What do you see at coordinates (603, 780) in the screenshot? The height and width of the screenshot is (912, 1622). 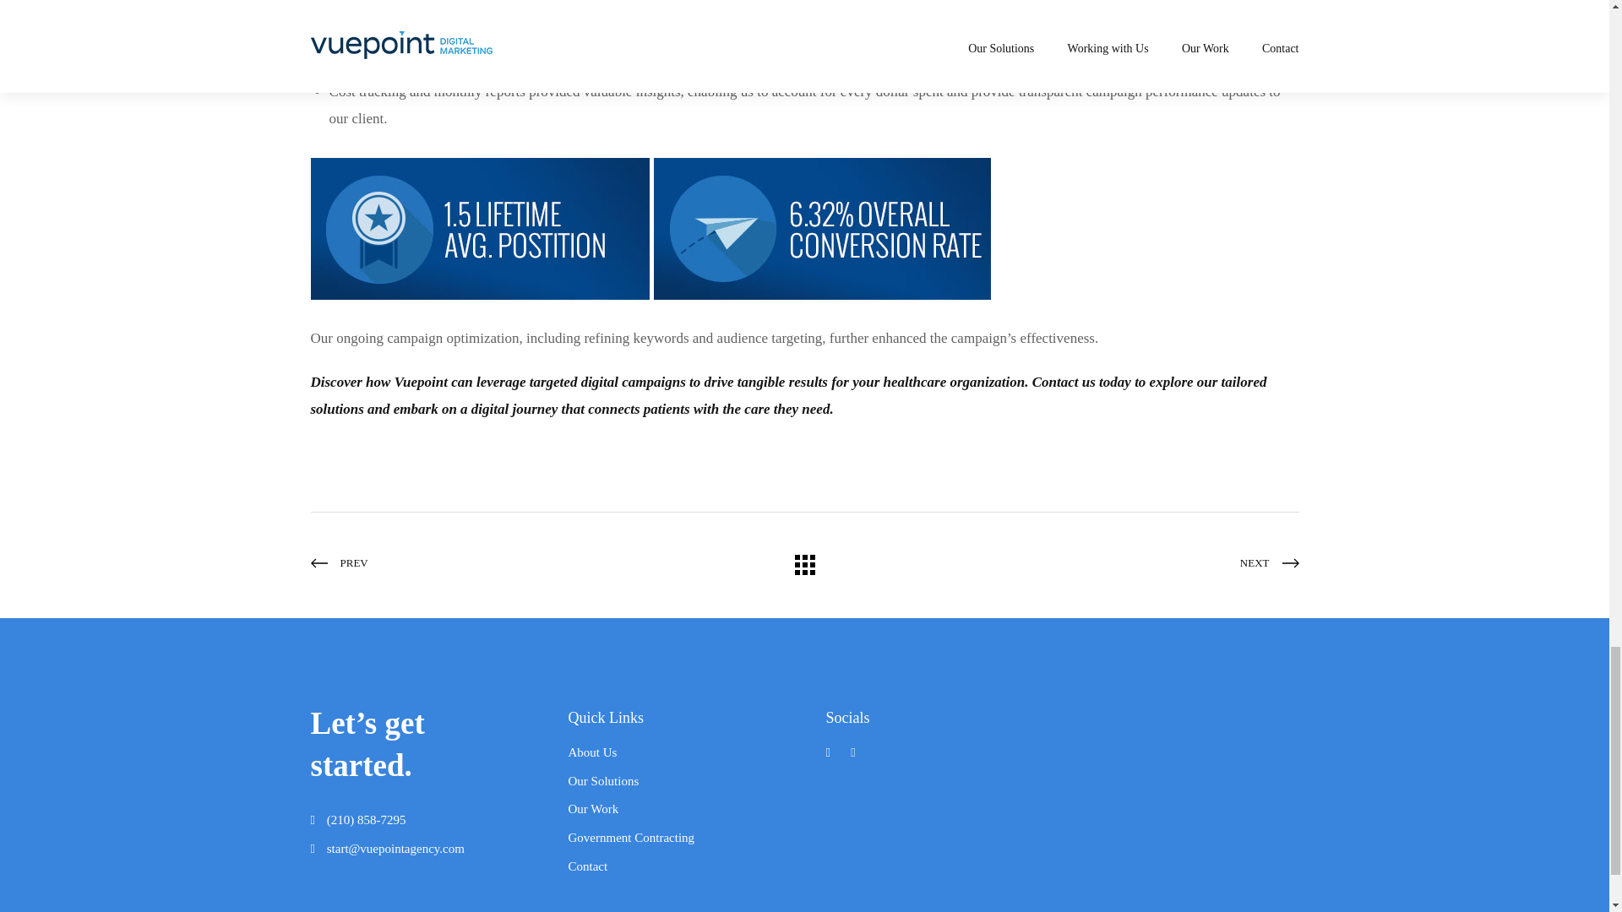 I see `Our Solutions` at bounding box center [603, 780].